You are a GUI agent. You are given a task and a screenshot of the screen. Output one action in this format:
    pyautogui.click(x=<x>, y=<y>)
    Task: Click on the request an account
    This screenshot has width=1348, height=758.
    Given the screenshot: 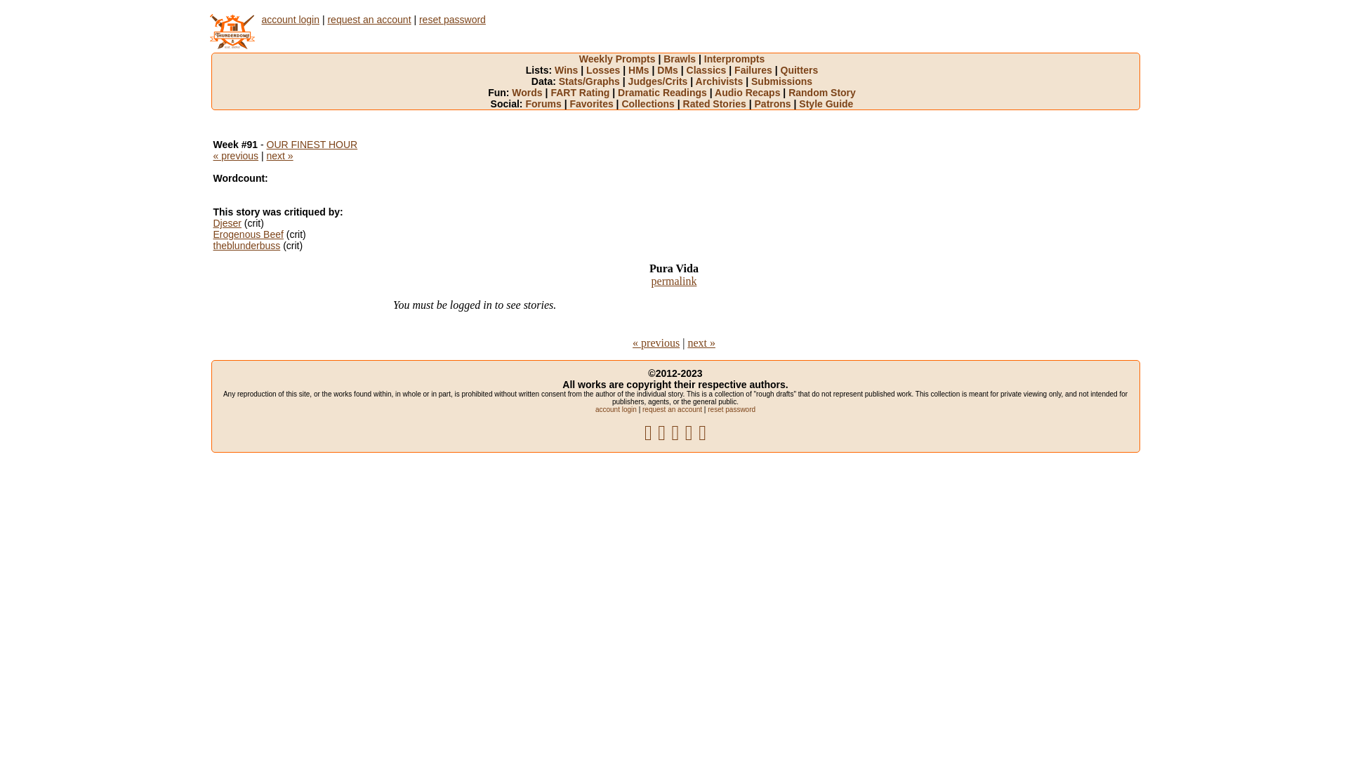 What is the action you would take?
    pyautogui.click(x=673, y=410)
    